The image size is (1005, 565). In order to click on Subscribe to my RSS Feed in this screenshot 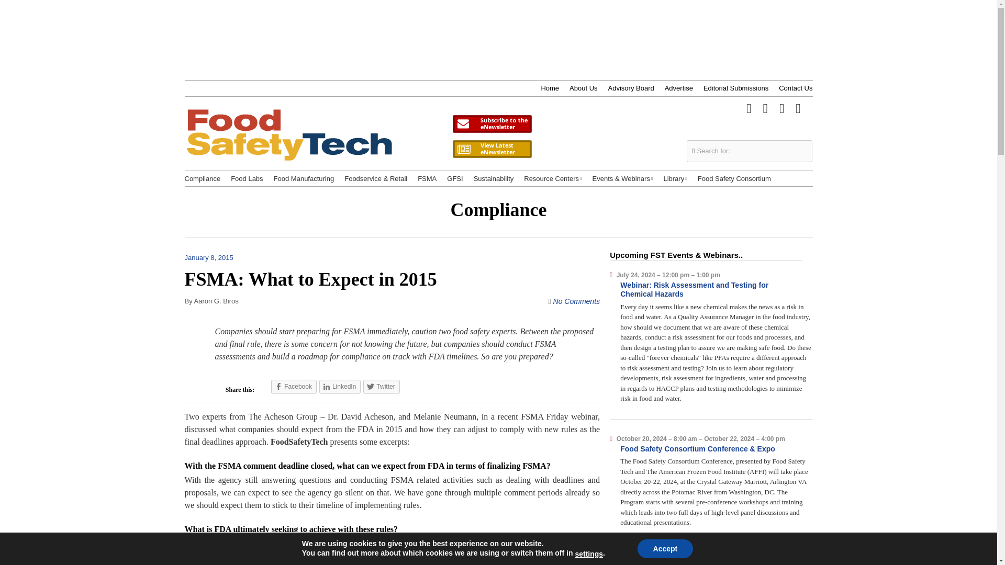, I will do `click(798, 107)`.